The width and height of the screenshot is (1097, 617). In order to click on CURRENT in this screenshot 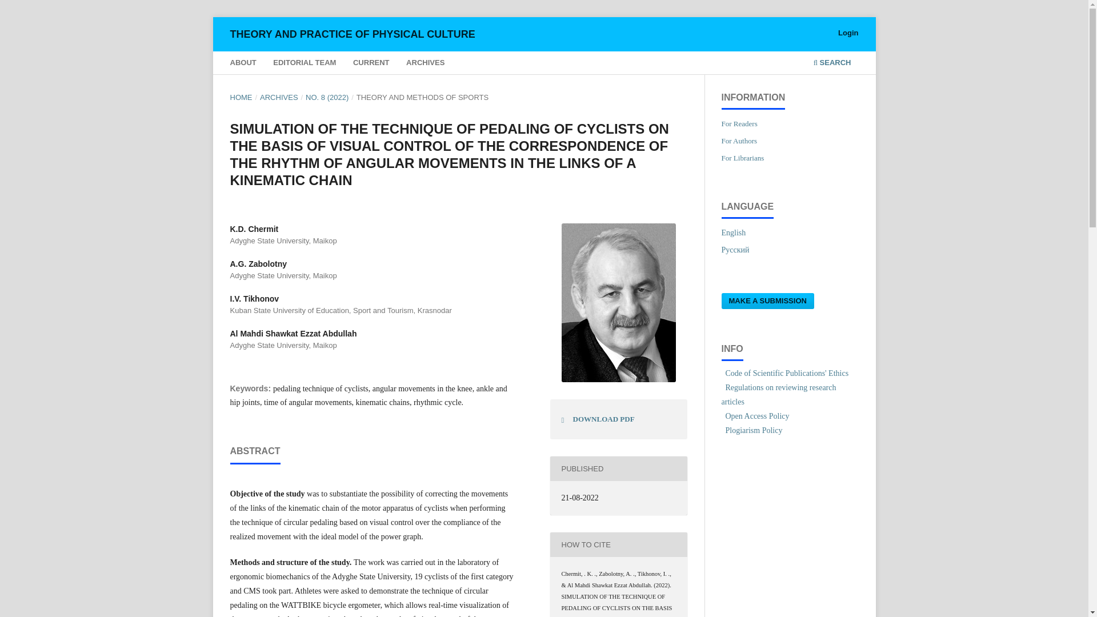, I will do `click(370, 64)`.